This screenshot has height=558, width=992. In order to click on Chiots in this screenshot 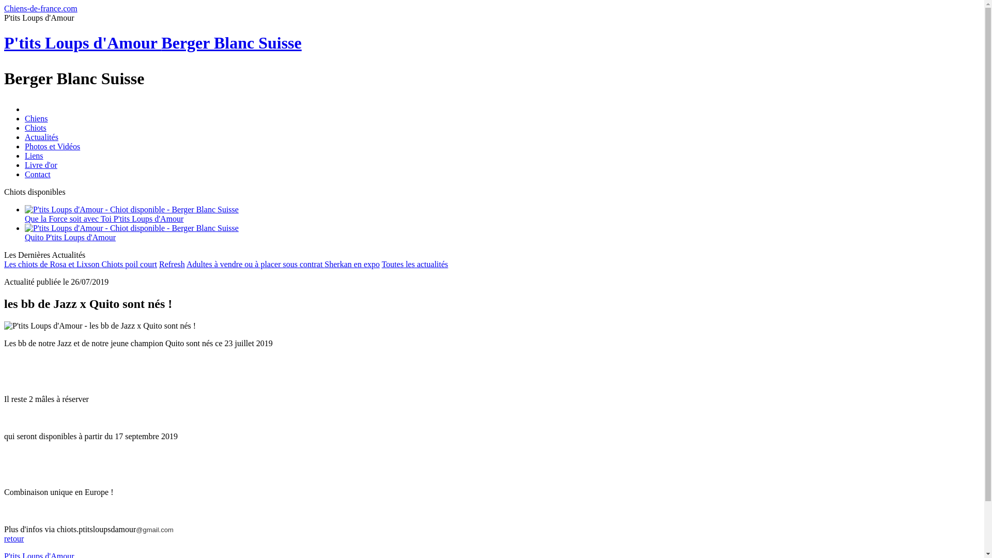, I will do `click(36, 128)`.